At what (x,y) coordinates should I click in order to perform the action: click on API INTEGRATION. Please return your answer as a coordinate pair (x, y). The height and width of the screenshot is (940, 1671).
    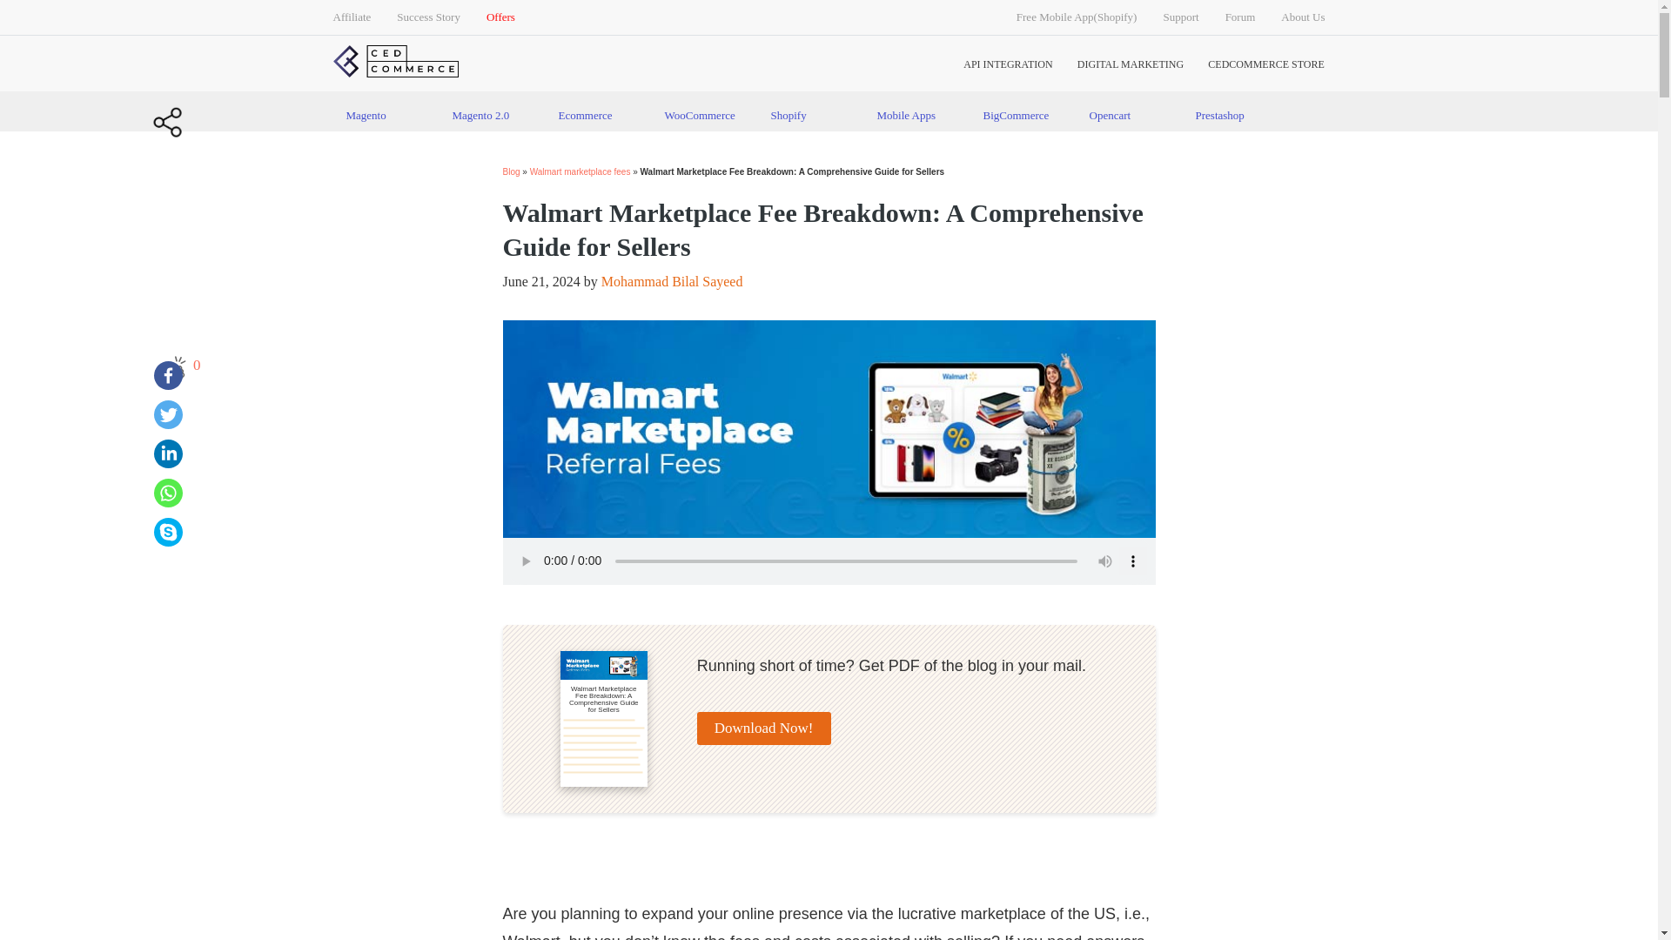
    Looking at the image, I should click on (1008, 64).